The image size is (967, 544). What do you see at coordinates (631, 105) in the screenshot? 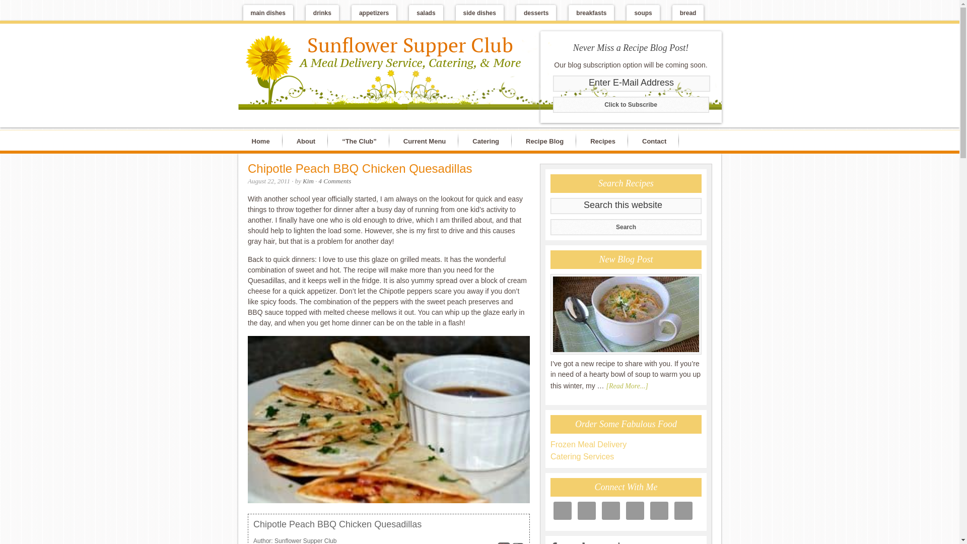
I see `Click to Subscribe` at bounding box center [631, 105].